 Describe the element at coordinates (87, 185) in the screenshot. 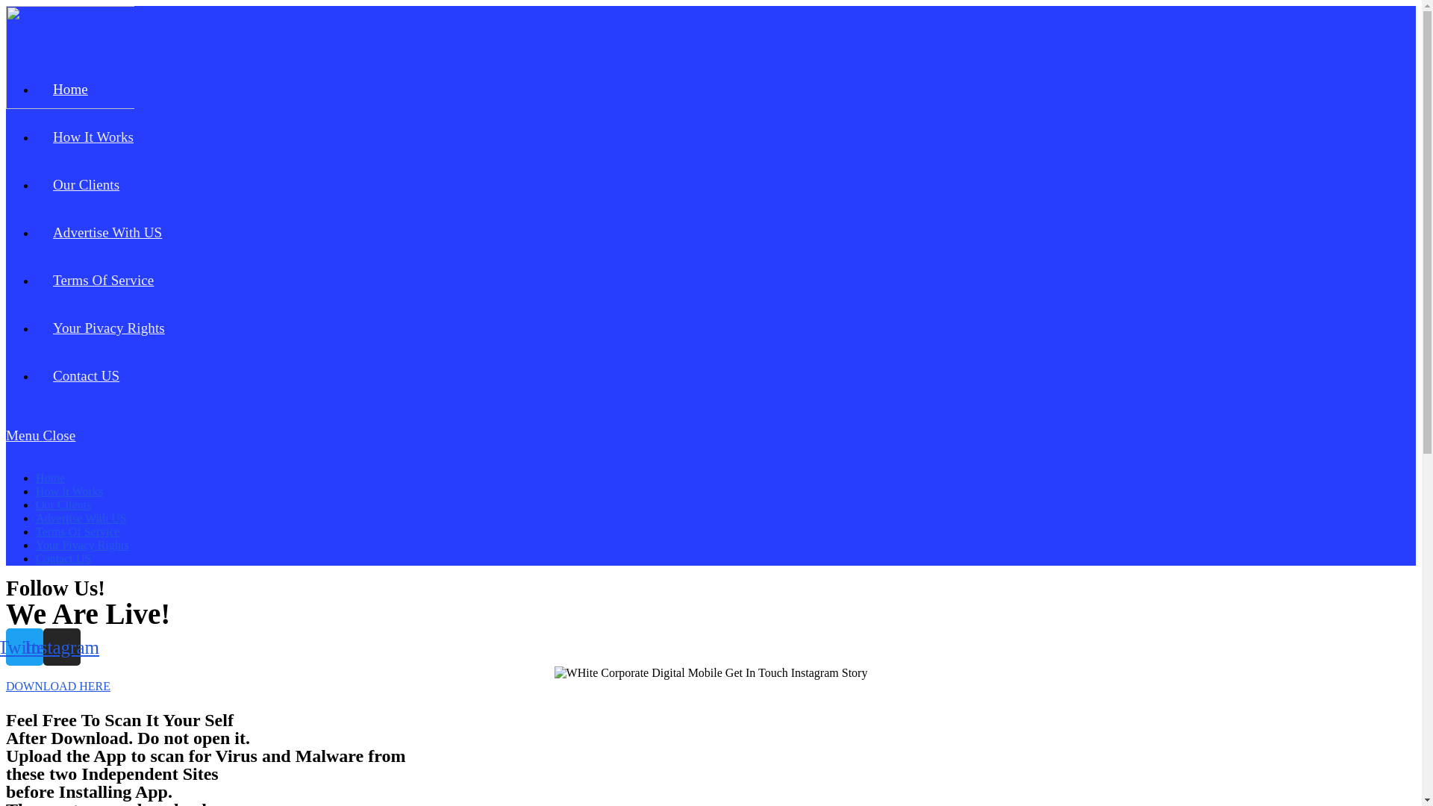

I see `Our Clients` at that location.